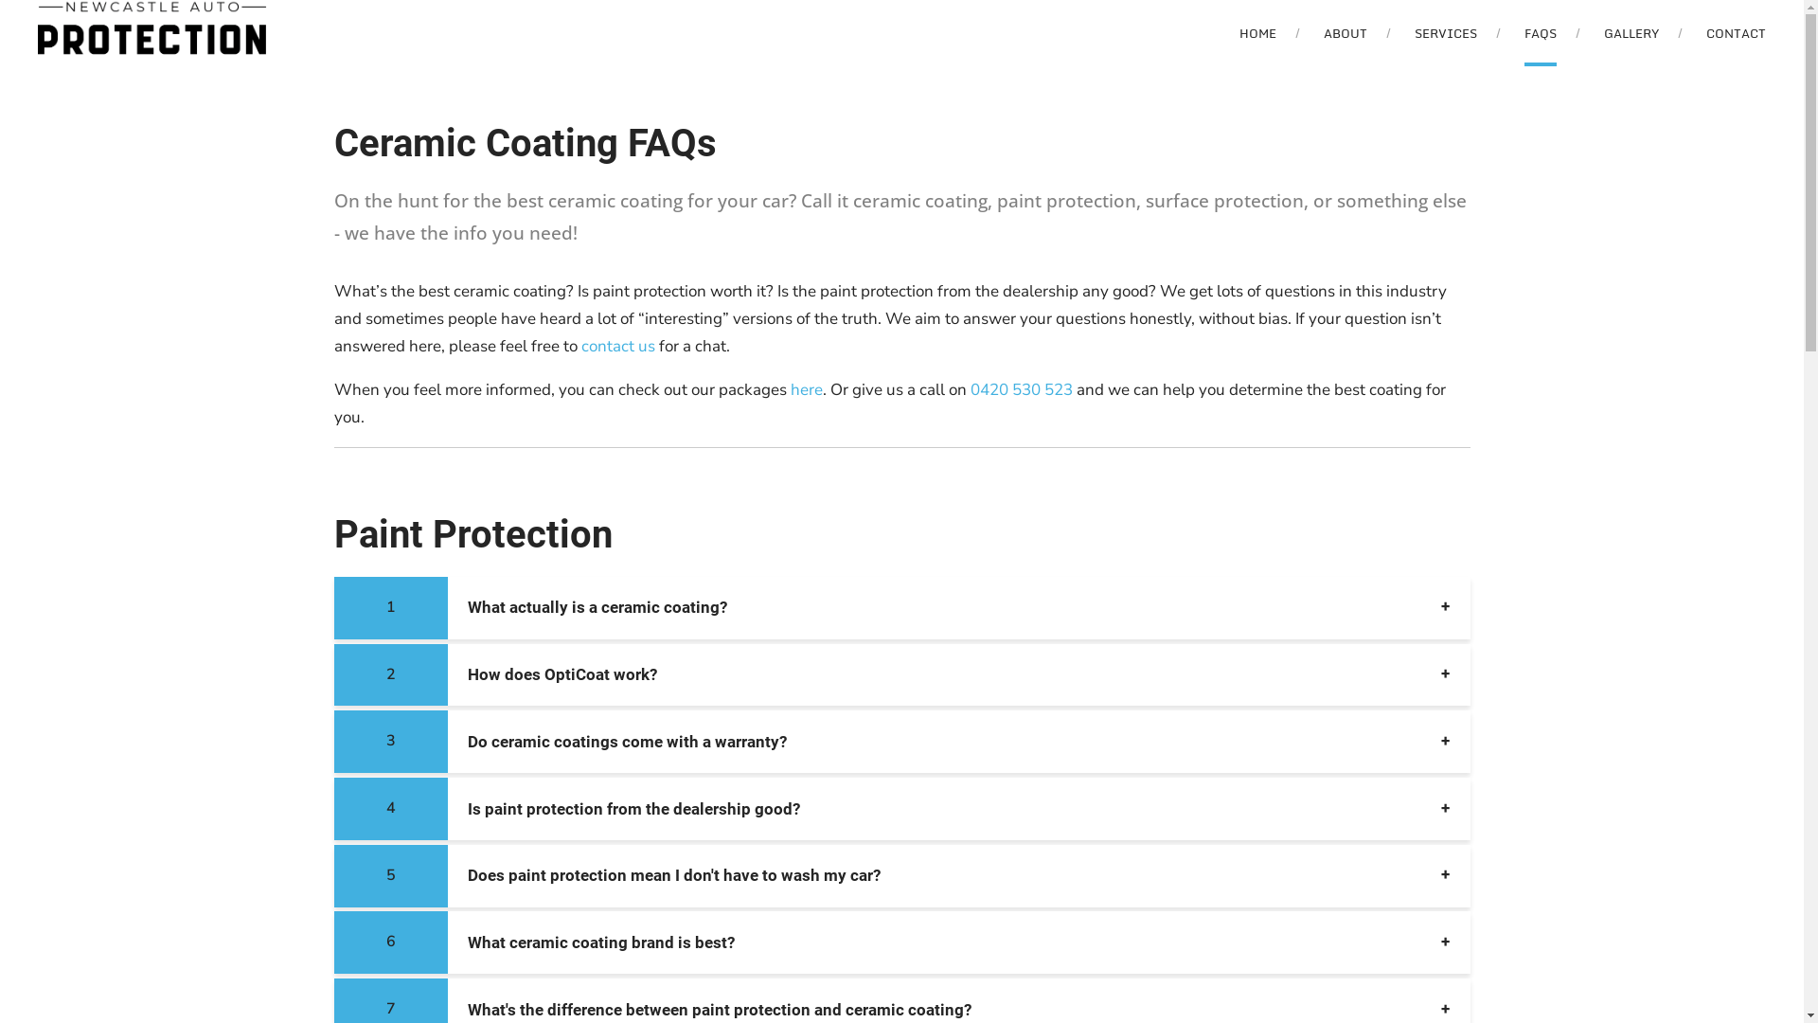 The image size is (1818, 1023). What do you see at coordinates (1737, 33) in the screenshot?
I see `CONTACT` at bounding box center [1737, 33].